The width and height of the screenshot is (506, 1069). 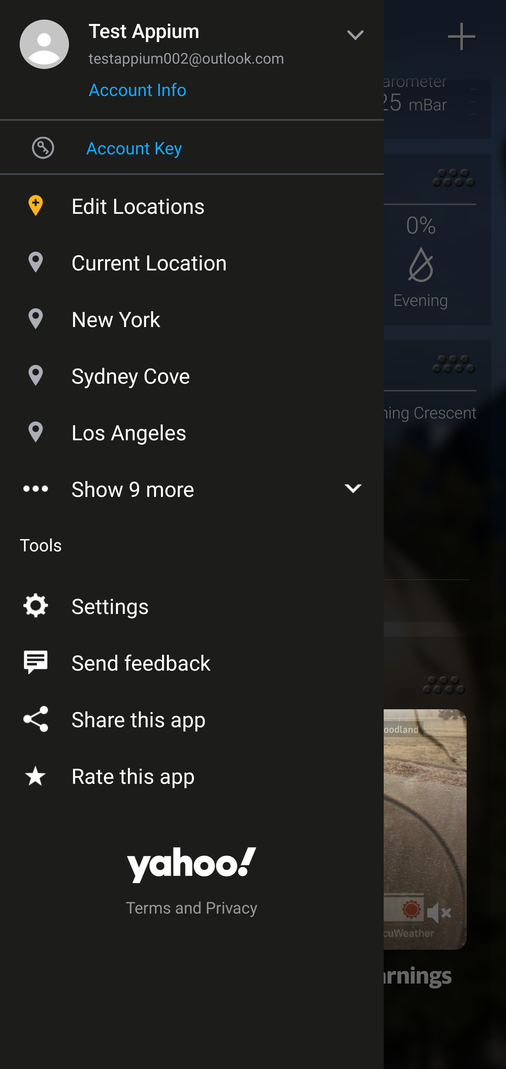 What do you see at coordinates (192, 717) in the screenshot?
I see `Share this app` at bounding box center [192, 717].